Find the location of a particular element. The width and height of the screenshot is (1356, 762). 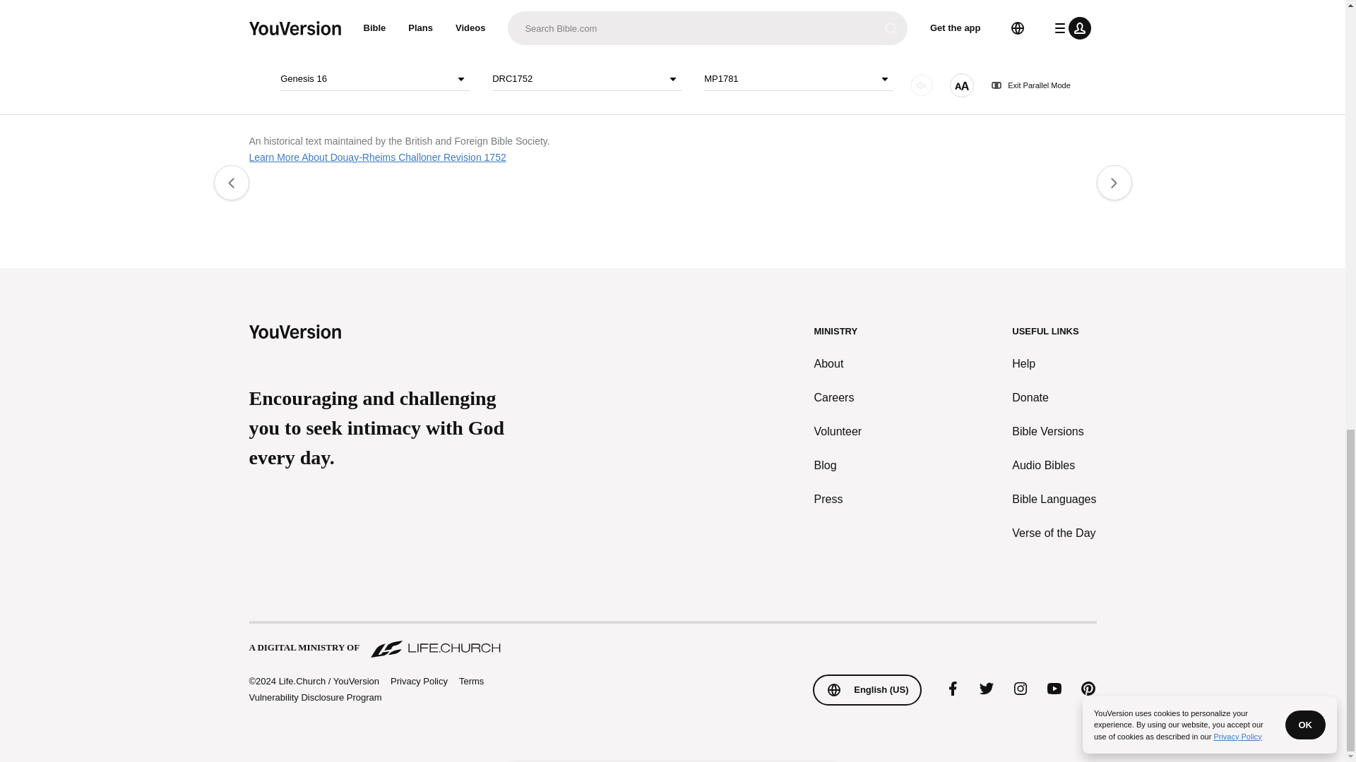

Help is located at coordinates (1054, 364).